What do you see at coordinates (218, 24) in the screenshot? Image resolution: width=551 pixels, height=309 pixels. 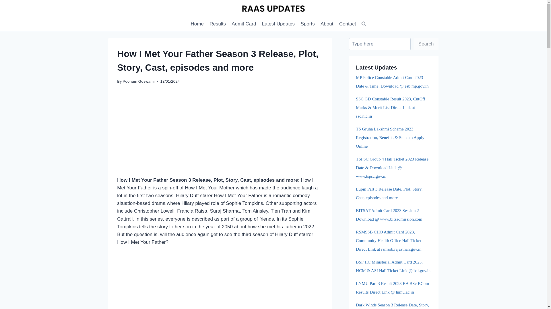 I see `Results` at bounding box center [218, 24].